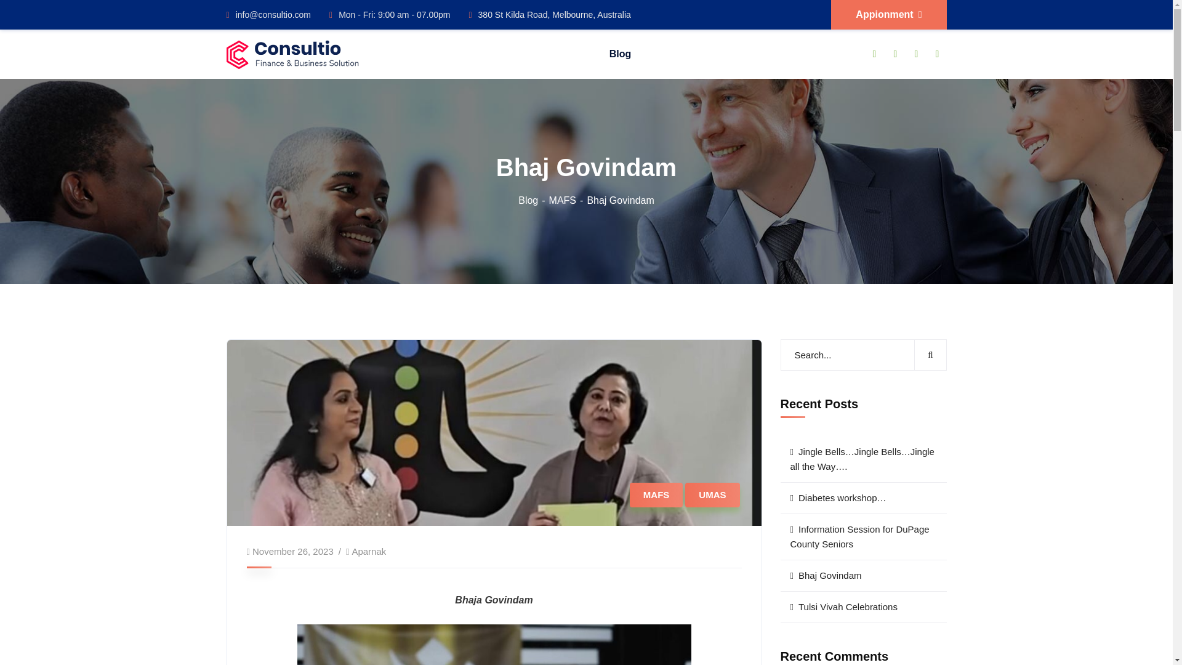 The height and width of the screenshot is (665, 1182). I want to click on MAFS, so click(568, 200).